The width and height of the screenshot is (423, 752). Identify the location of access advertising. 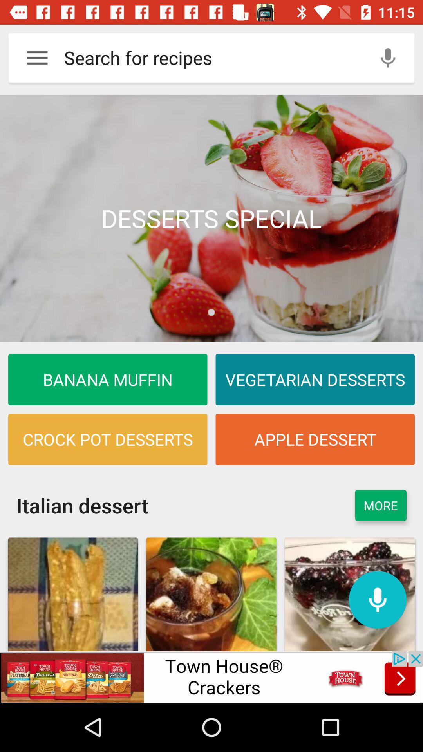
(211, 677).